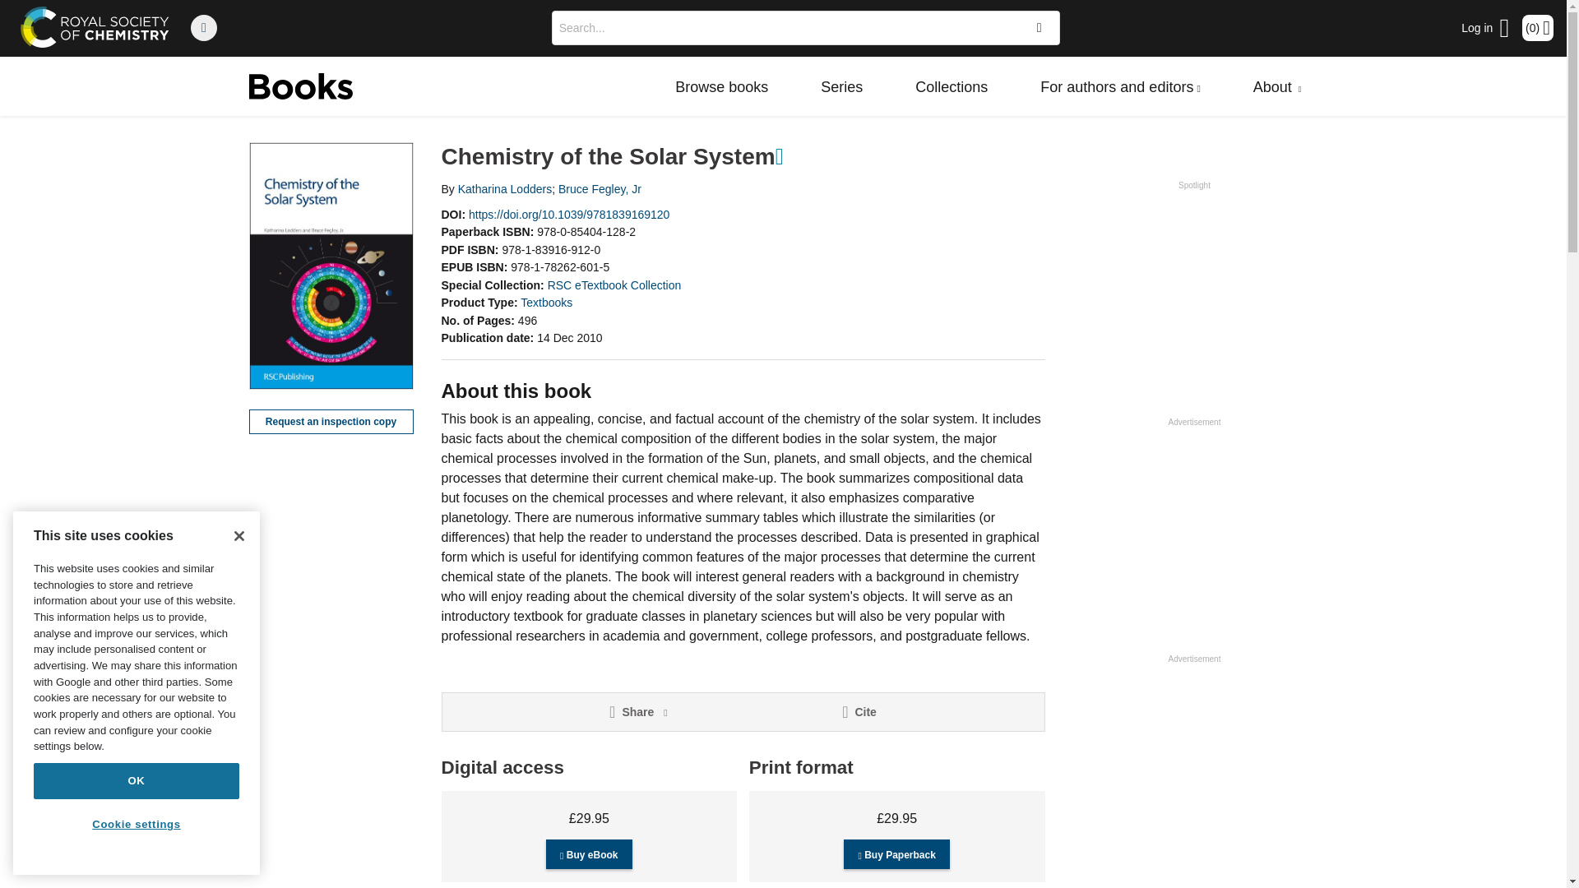 This screenshot has height=888, width=1579. Describe the element at coordinates (330, 421) in the screenshot. I see `Request an inspection copy` at that location.